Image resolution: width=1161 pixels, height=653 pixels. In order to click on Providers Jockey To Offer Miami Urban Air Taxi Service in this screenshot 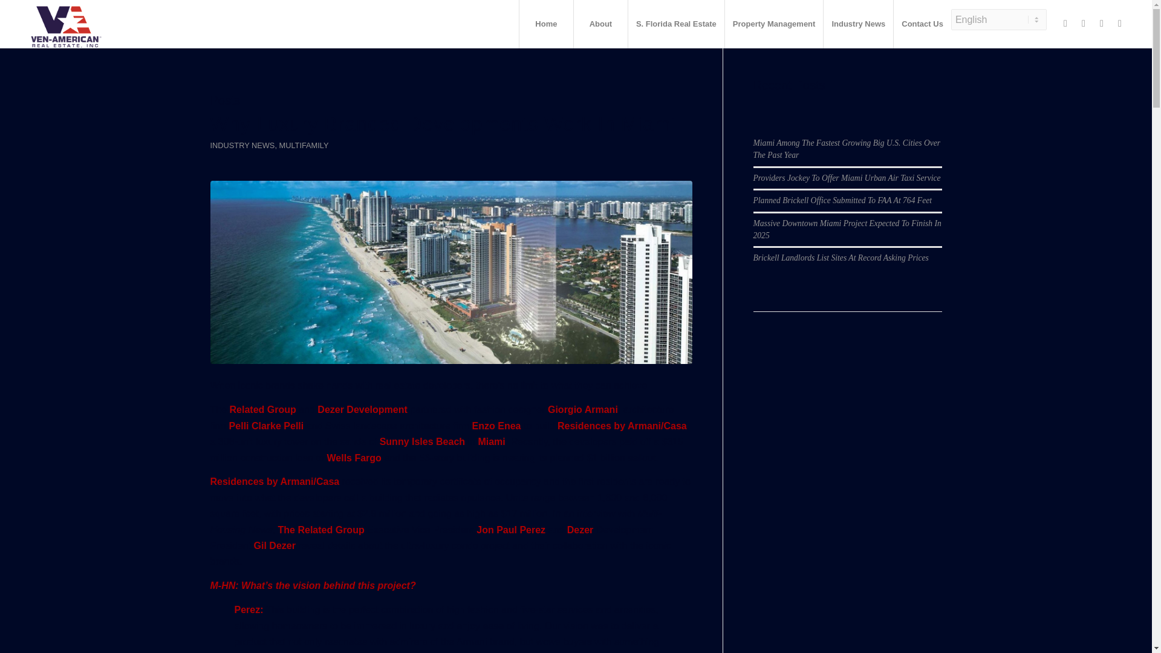, I will do `click(847, 178)`.